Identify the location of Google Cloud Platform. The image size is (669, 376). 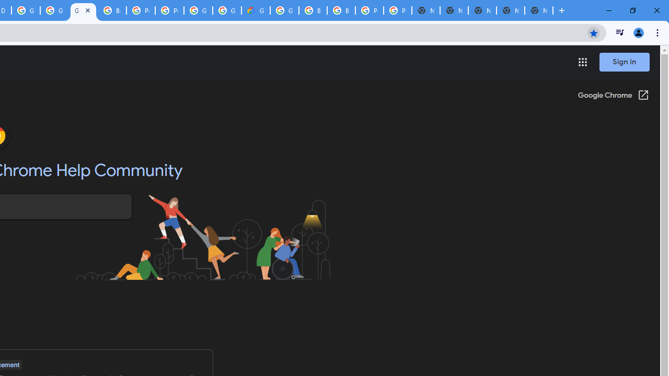
(284, 10).